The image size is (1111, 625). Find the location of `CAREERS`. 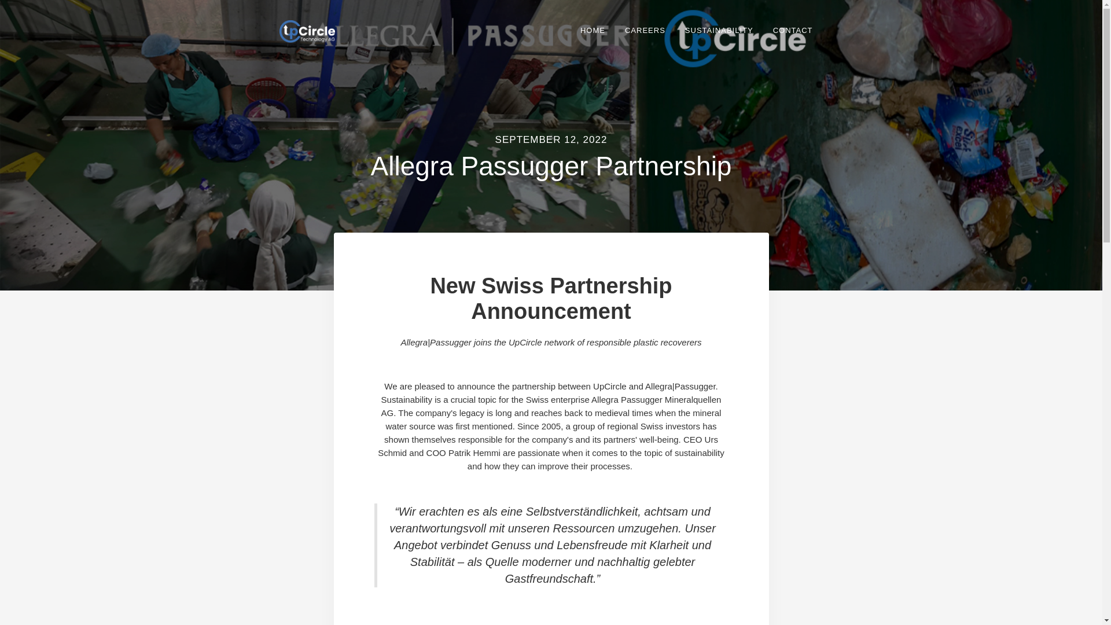

CAREERS is located at coordinates (645, 30).